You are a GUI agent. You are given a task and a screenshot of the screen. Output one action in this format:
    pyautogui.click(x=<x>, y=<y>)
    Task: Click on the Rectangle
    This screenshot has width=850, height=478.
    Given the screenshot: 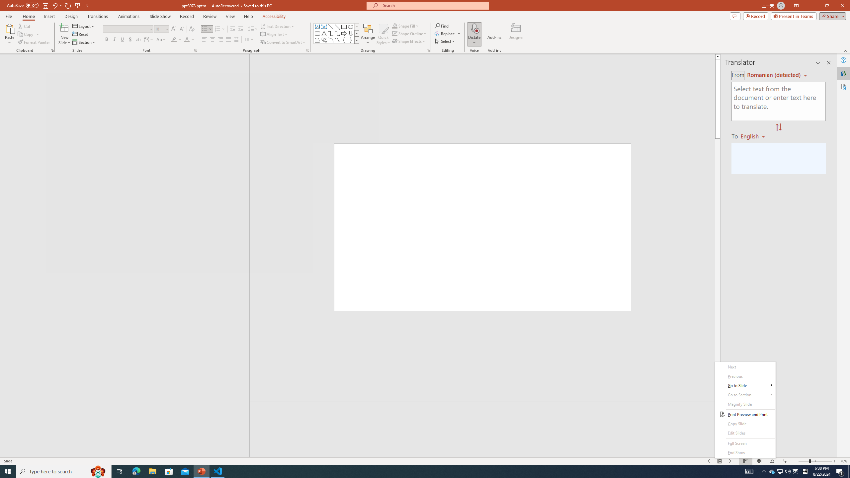 What is the action you would take?
    pyautogui.click(x=344, y=27)
    